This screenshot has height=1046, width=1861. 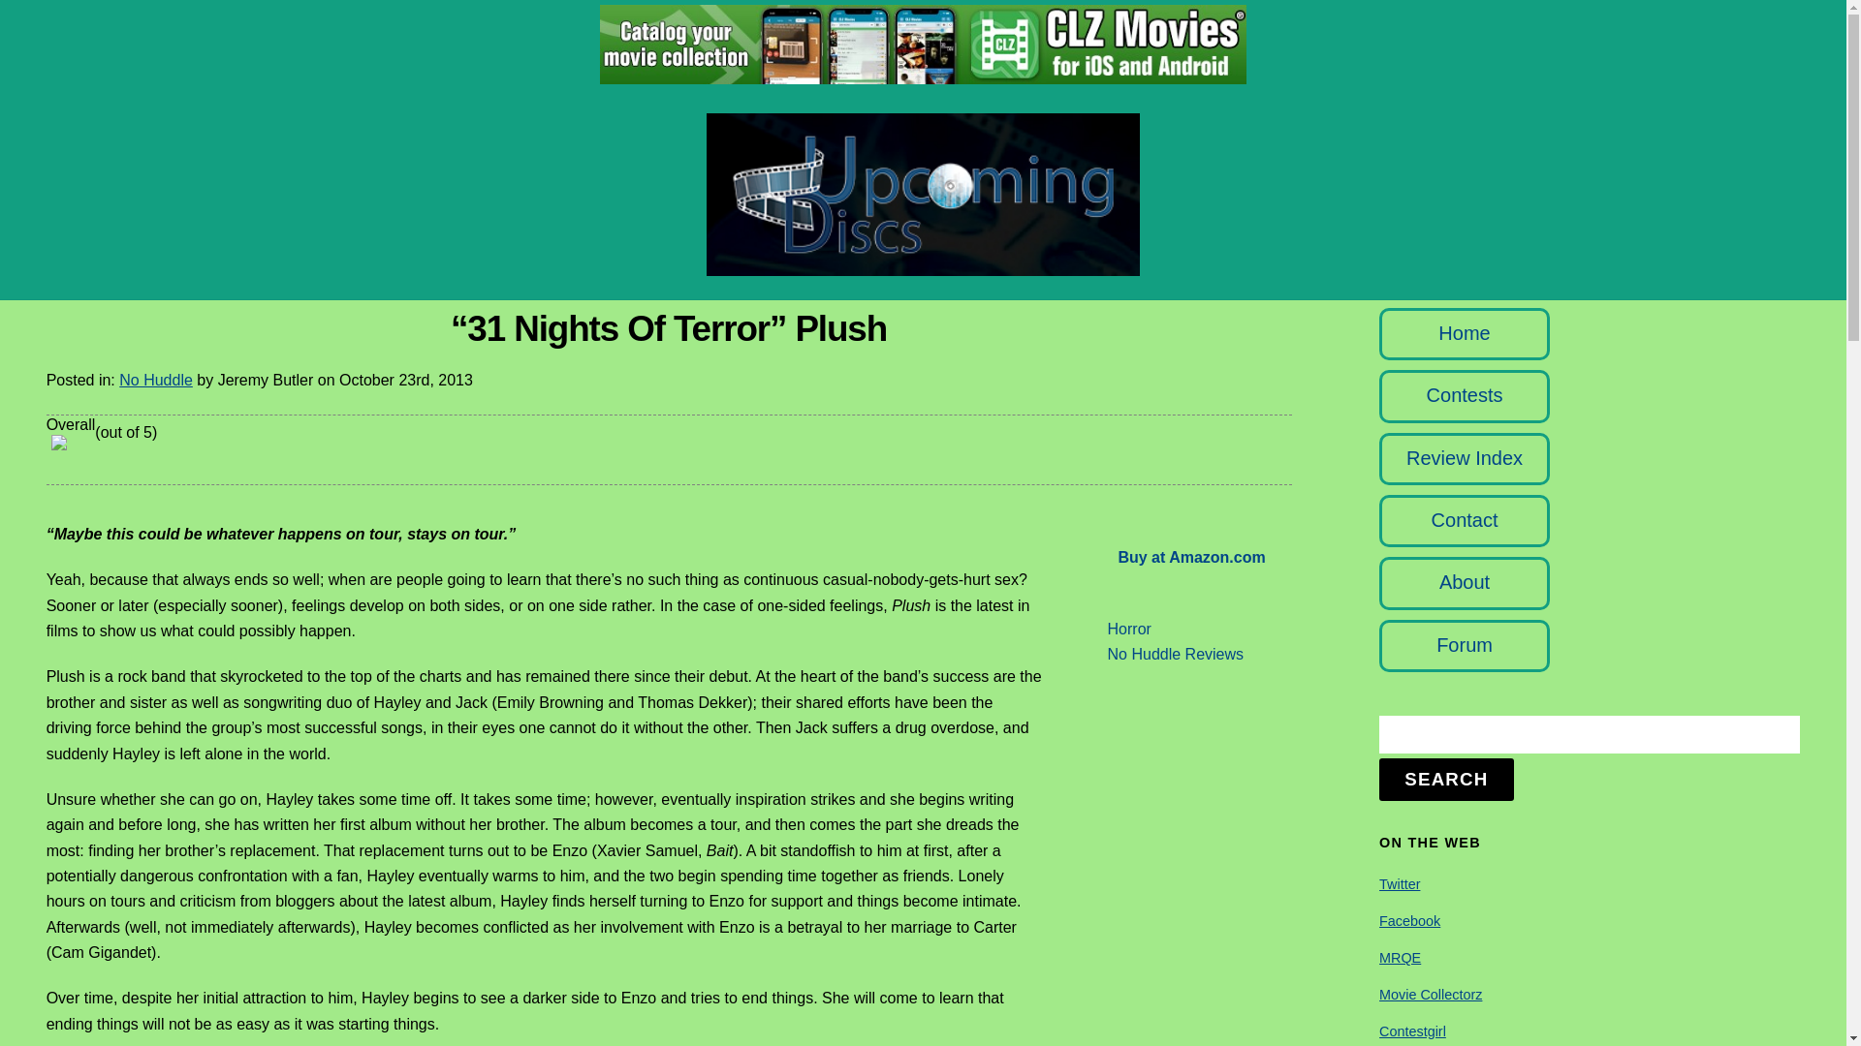 I want to click on Home, so click(x=1464, y=333).